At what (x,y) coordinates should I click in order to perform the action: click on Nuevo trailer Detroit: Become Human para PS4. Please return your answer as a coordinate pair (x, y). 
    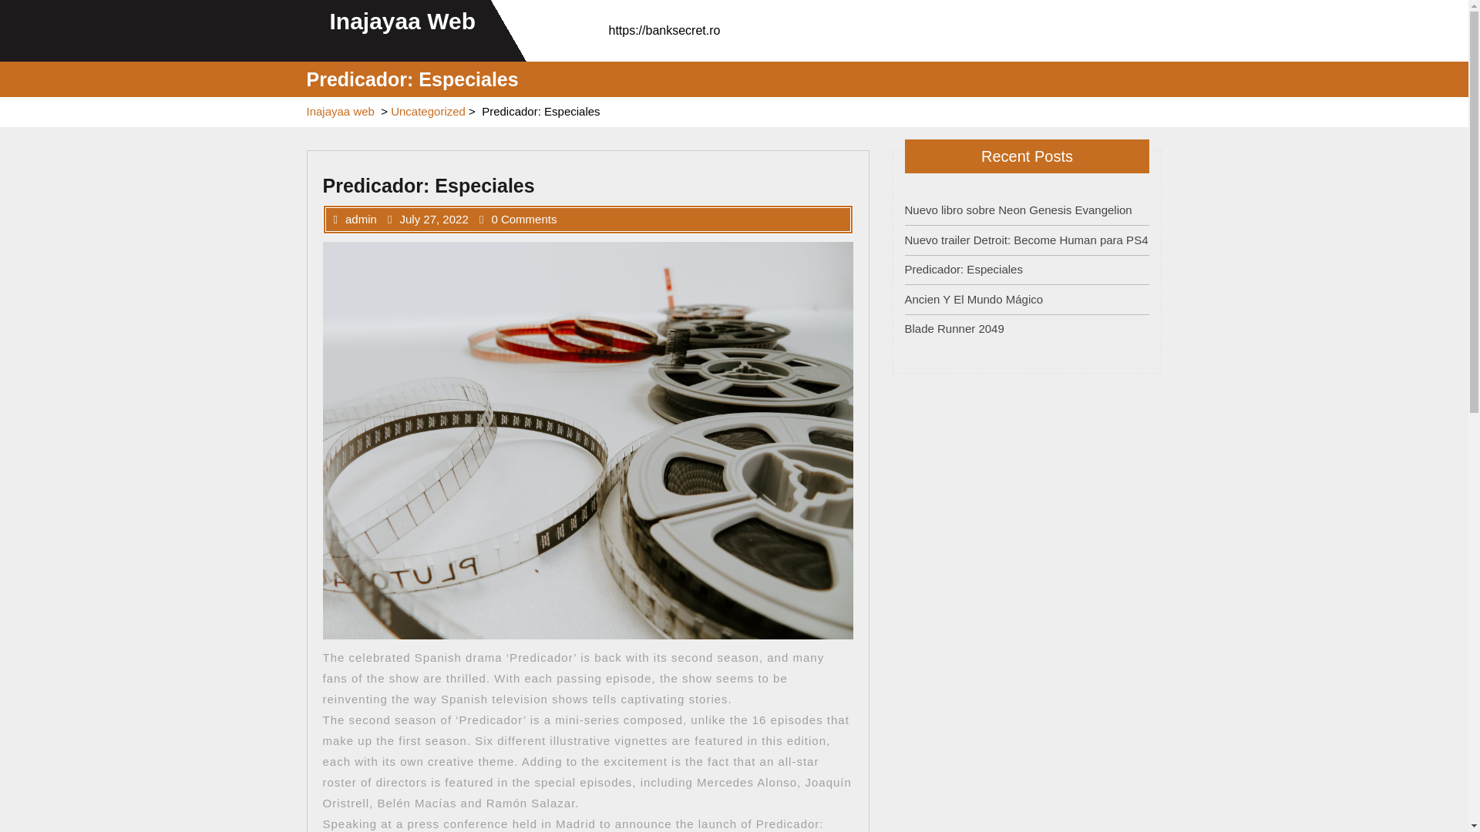
    Looking at the image, I should click on (1026, 239).